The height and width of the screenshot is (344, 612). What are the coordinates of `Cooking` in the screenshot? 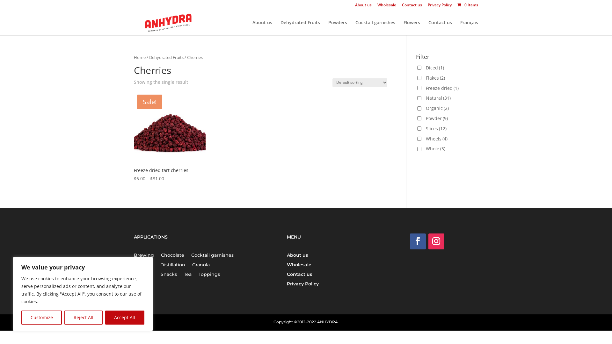 It's located at (143, 266).